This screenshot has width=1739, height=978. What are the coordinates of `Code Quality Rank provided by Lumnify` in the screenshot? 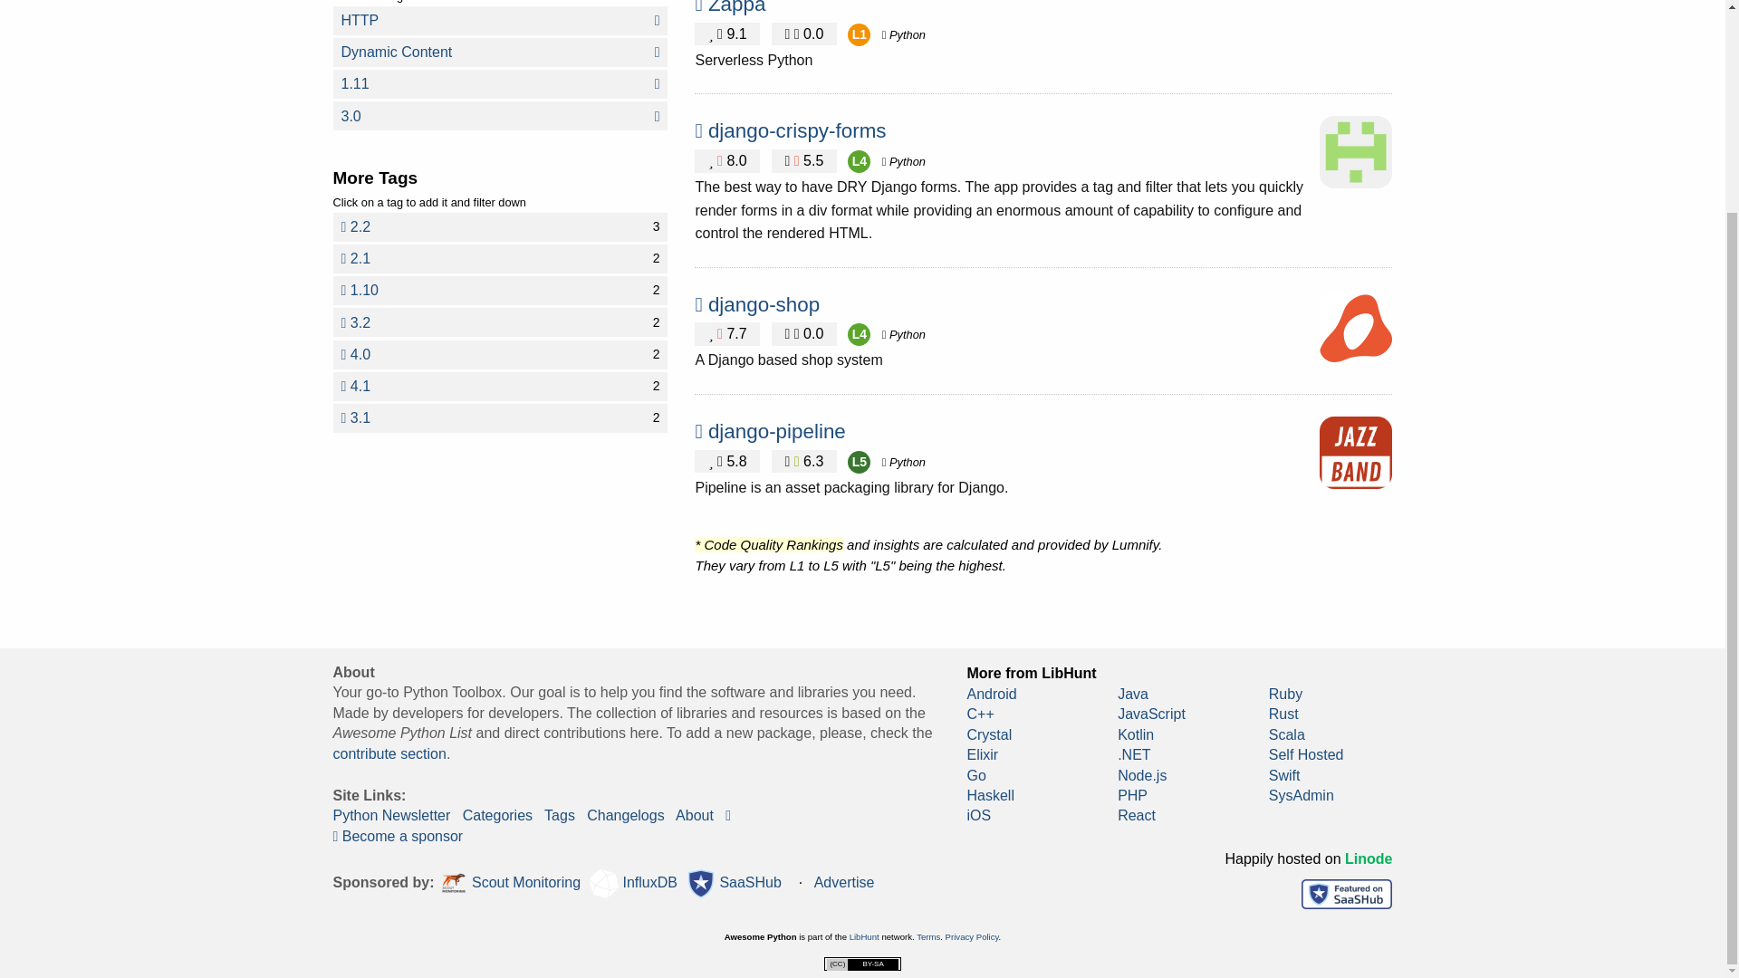 It's located at (737, 7).